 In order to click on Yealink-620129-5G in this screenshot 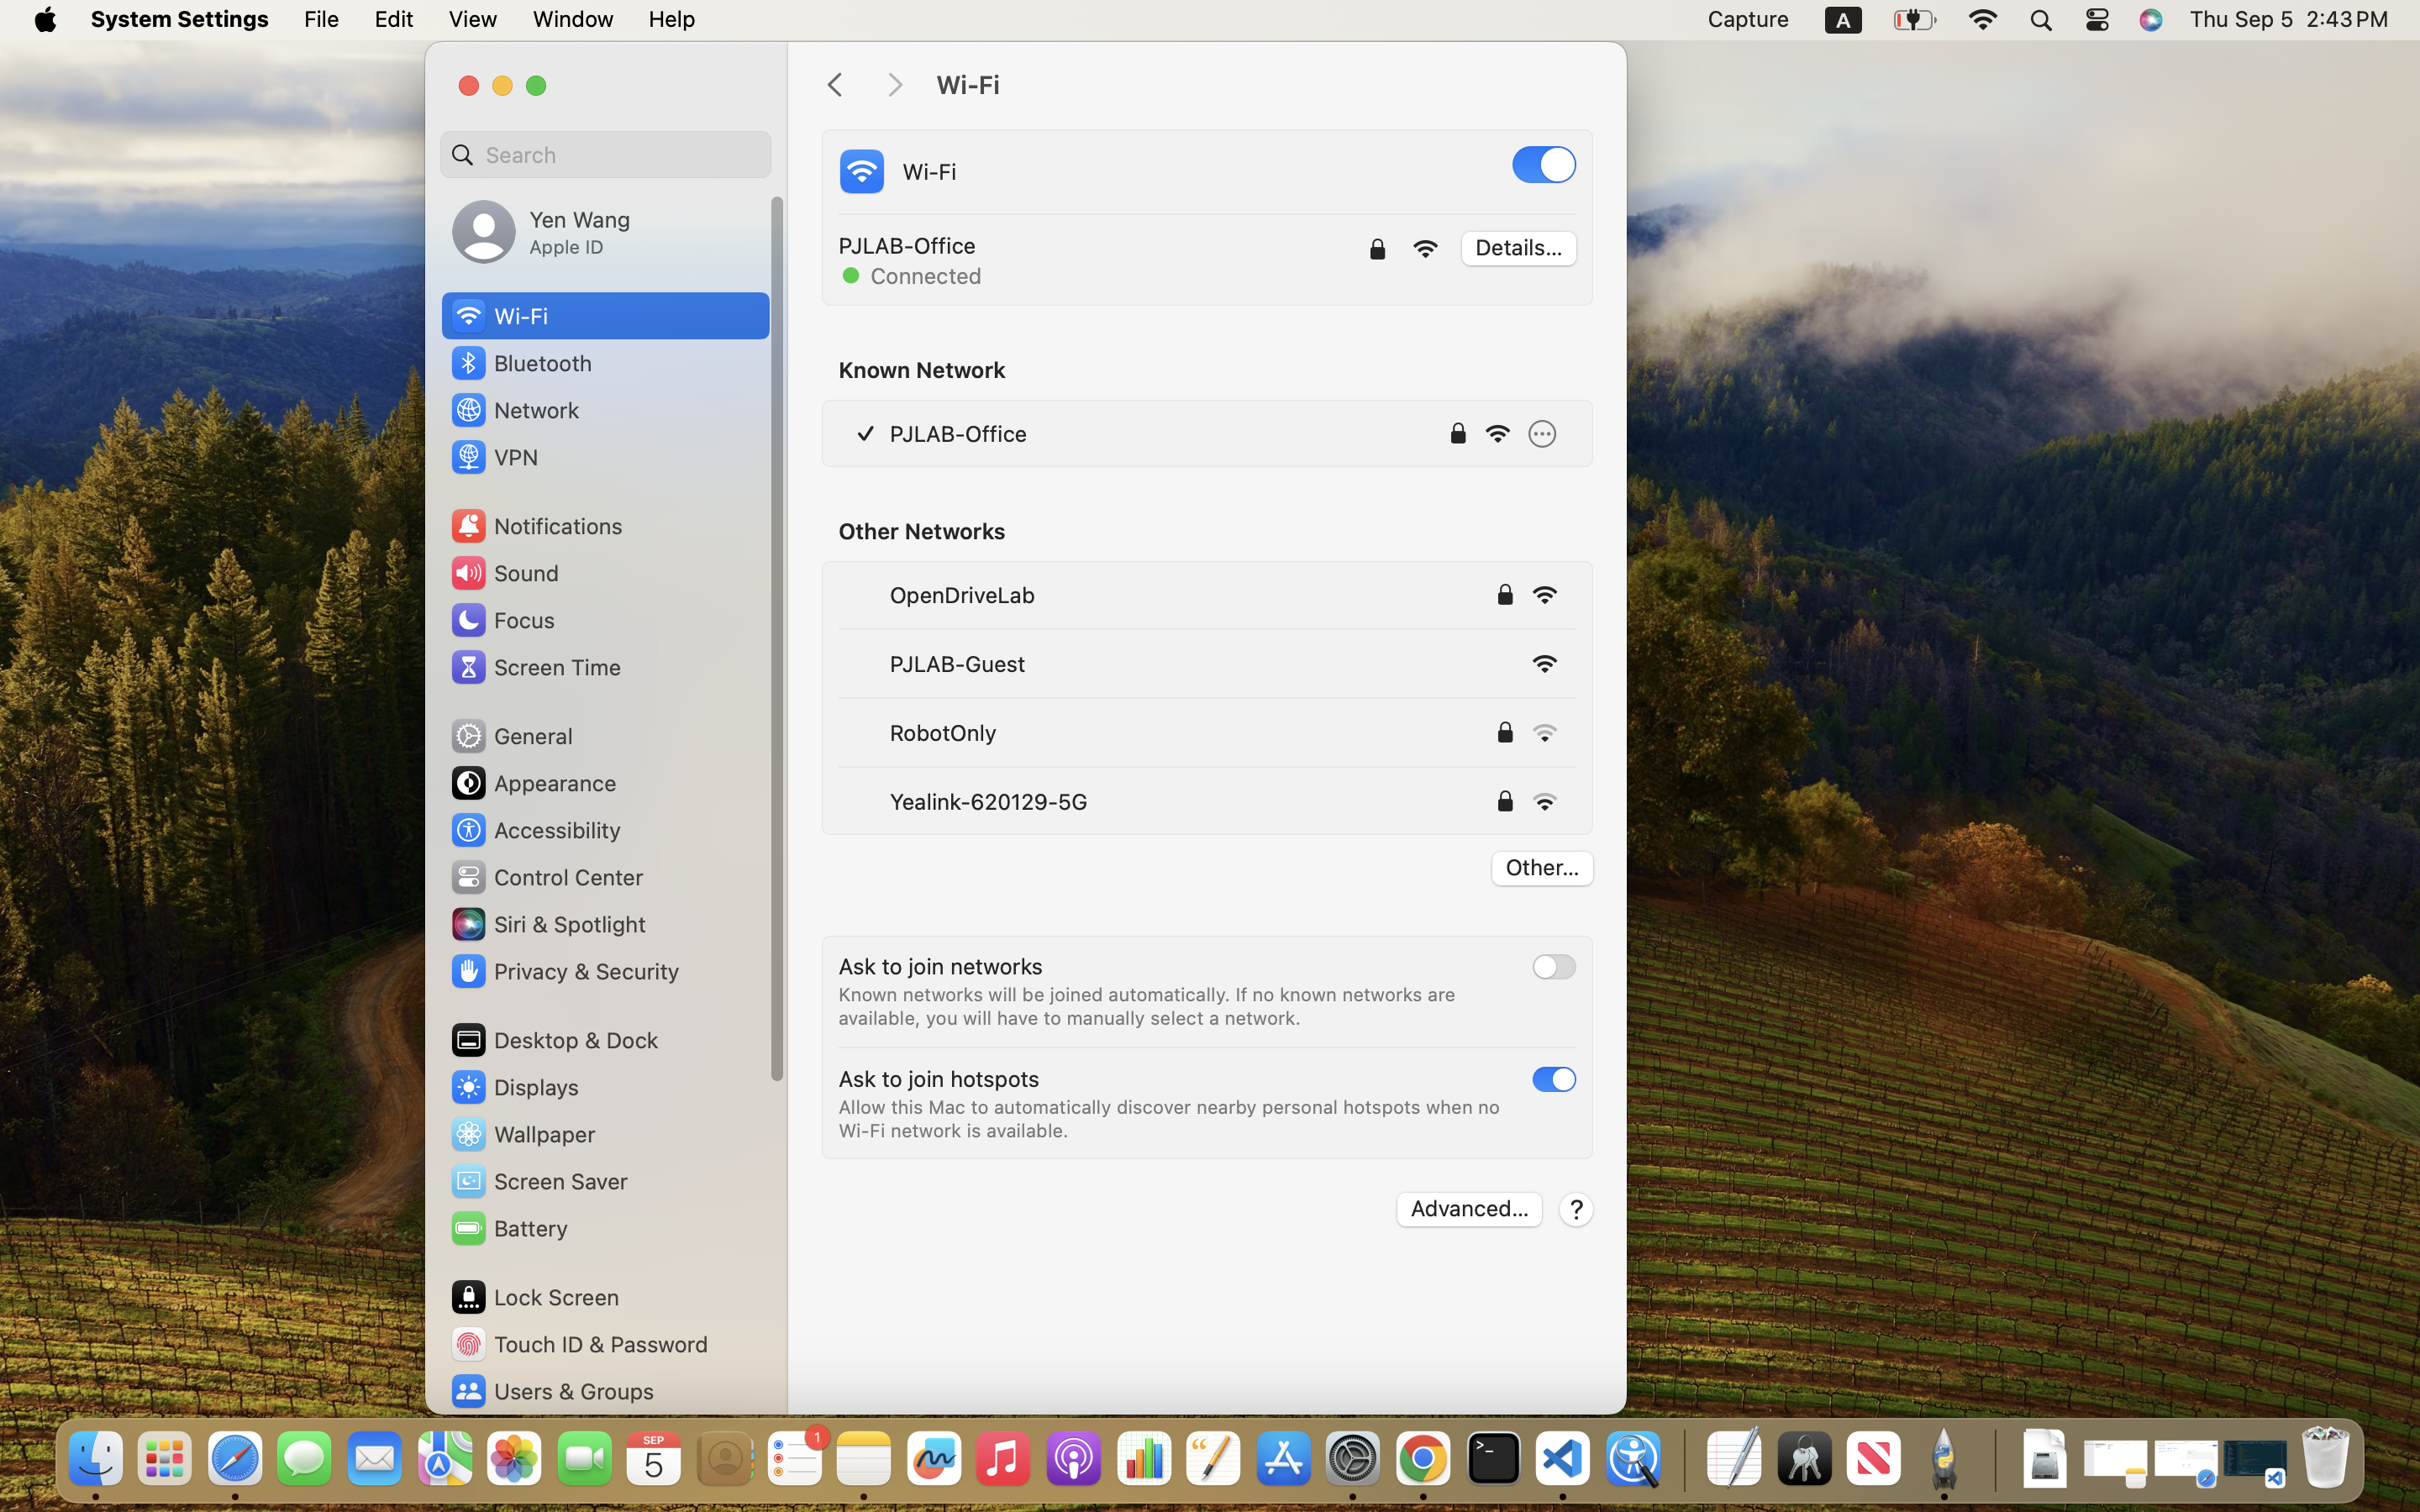, I will do `click(988, 801)`.